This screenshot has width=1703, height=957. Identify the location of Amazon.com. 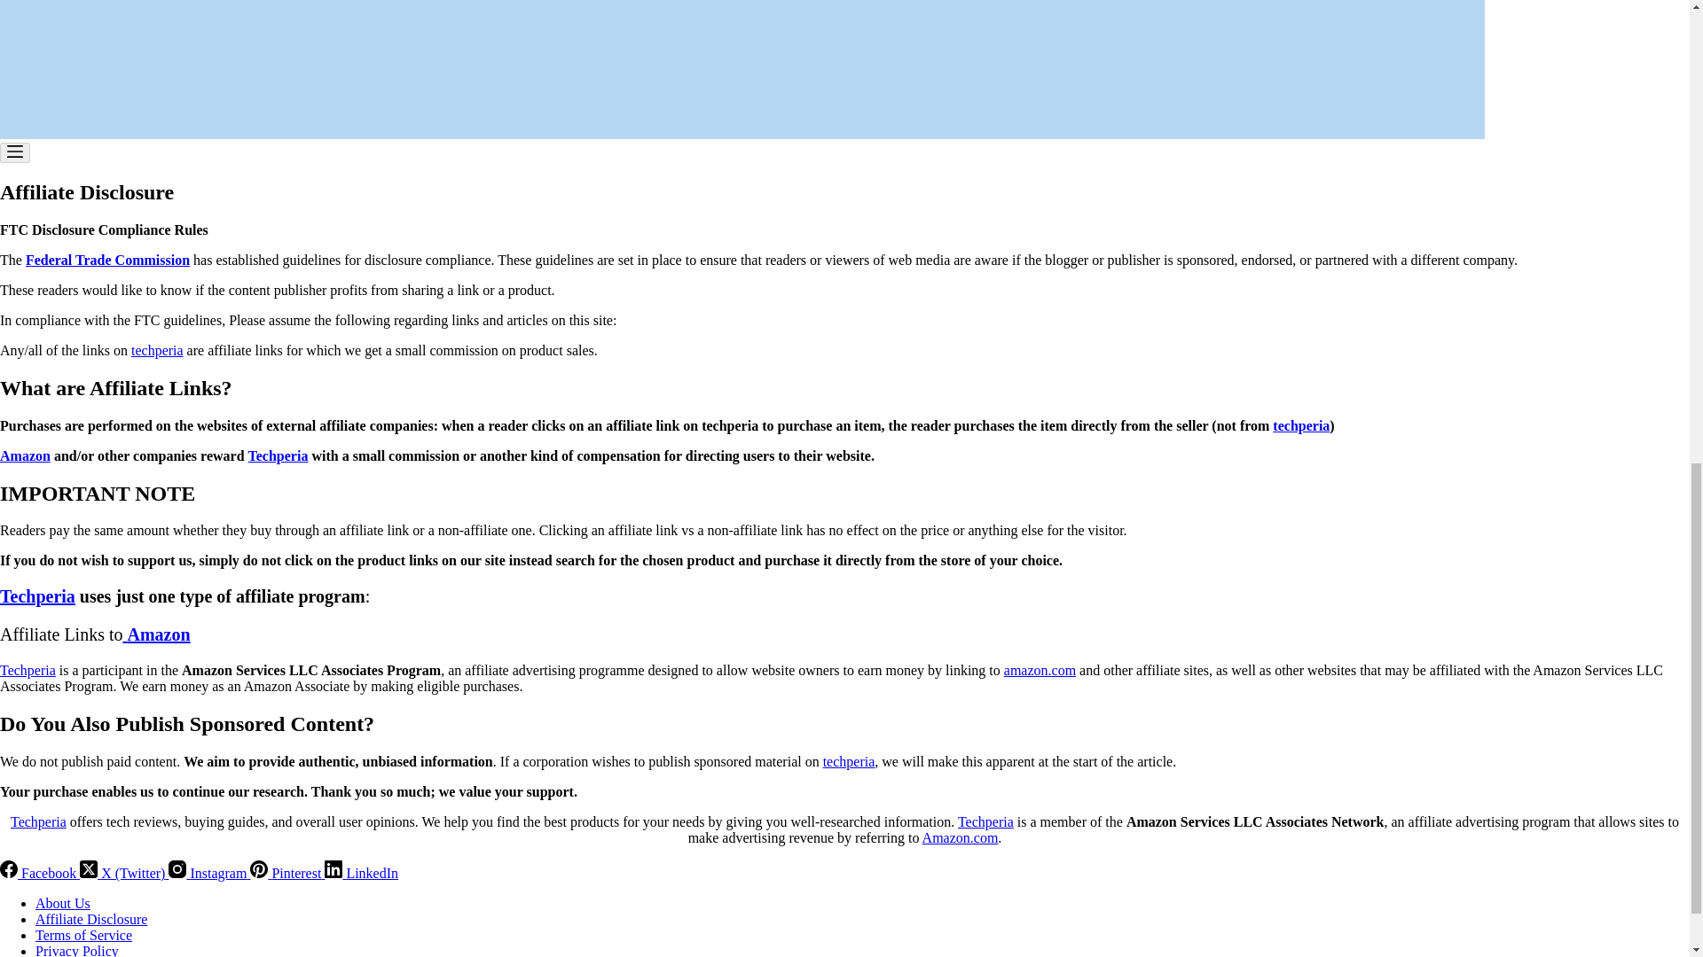
(960, 837).